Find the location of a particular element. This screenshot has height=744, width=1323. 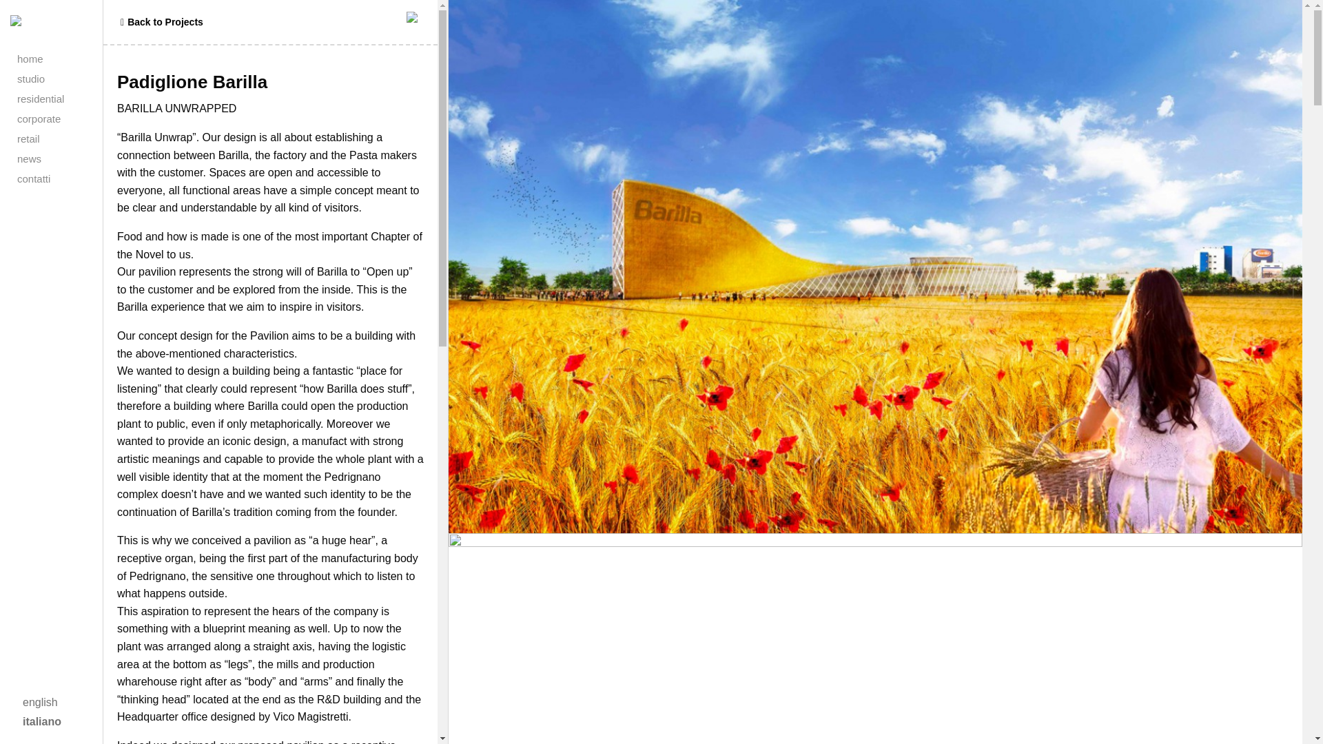

Back to Projects is located at coordinates (160, 21).